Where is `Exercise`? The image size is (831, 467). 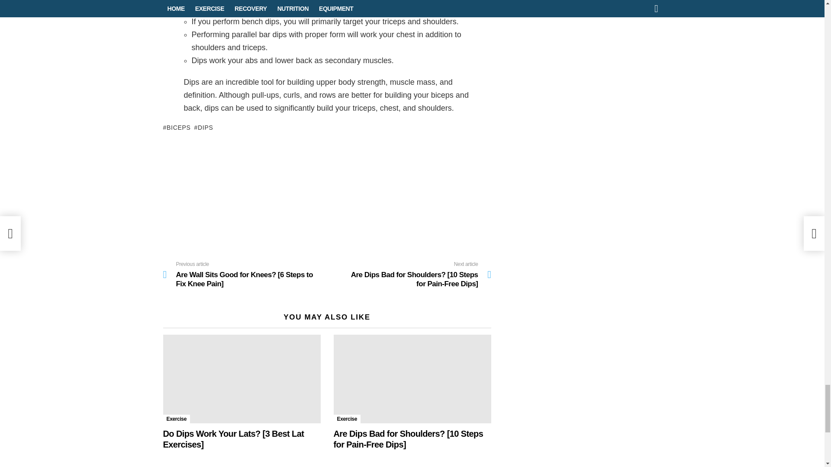
Exercise is located at coordinates (177, 419).